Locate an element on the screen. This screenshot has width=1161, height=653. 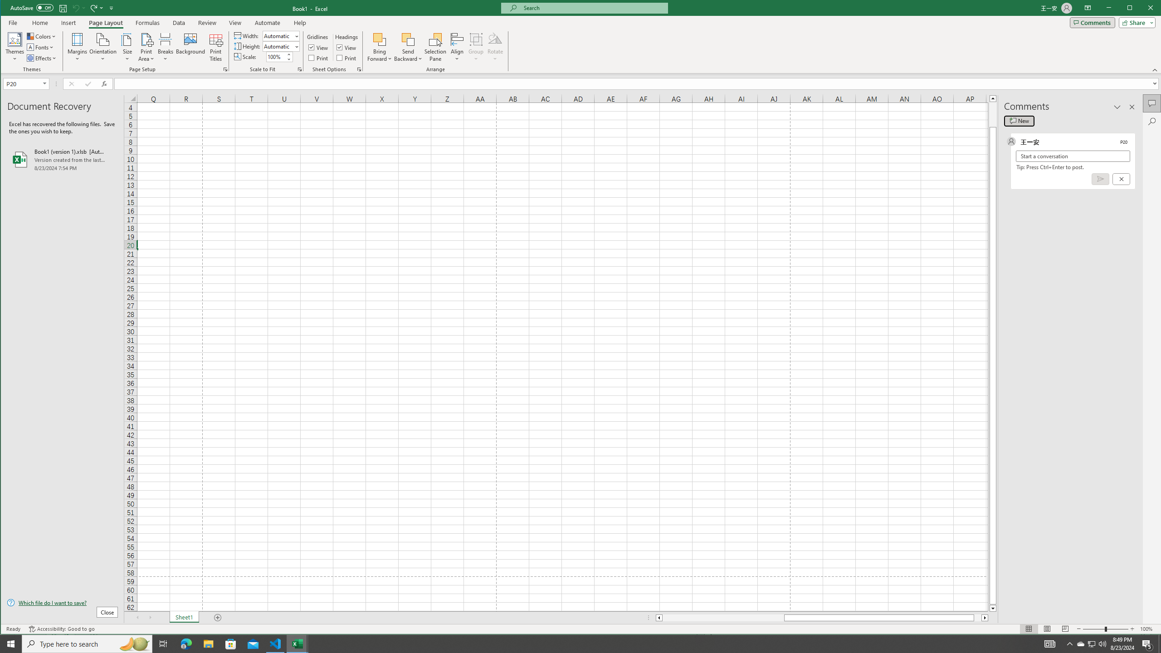
Page up is located at coordinates (993, 114).